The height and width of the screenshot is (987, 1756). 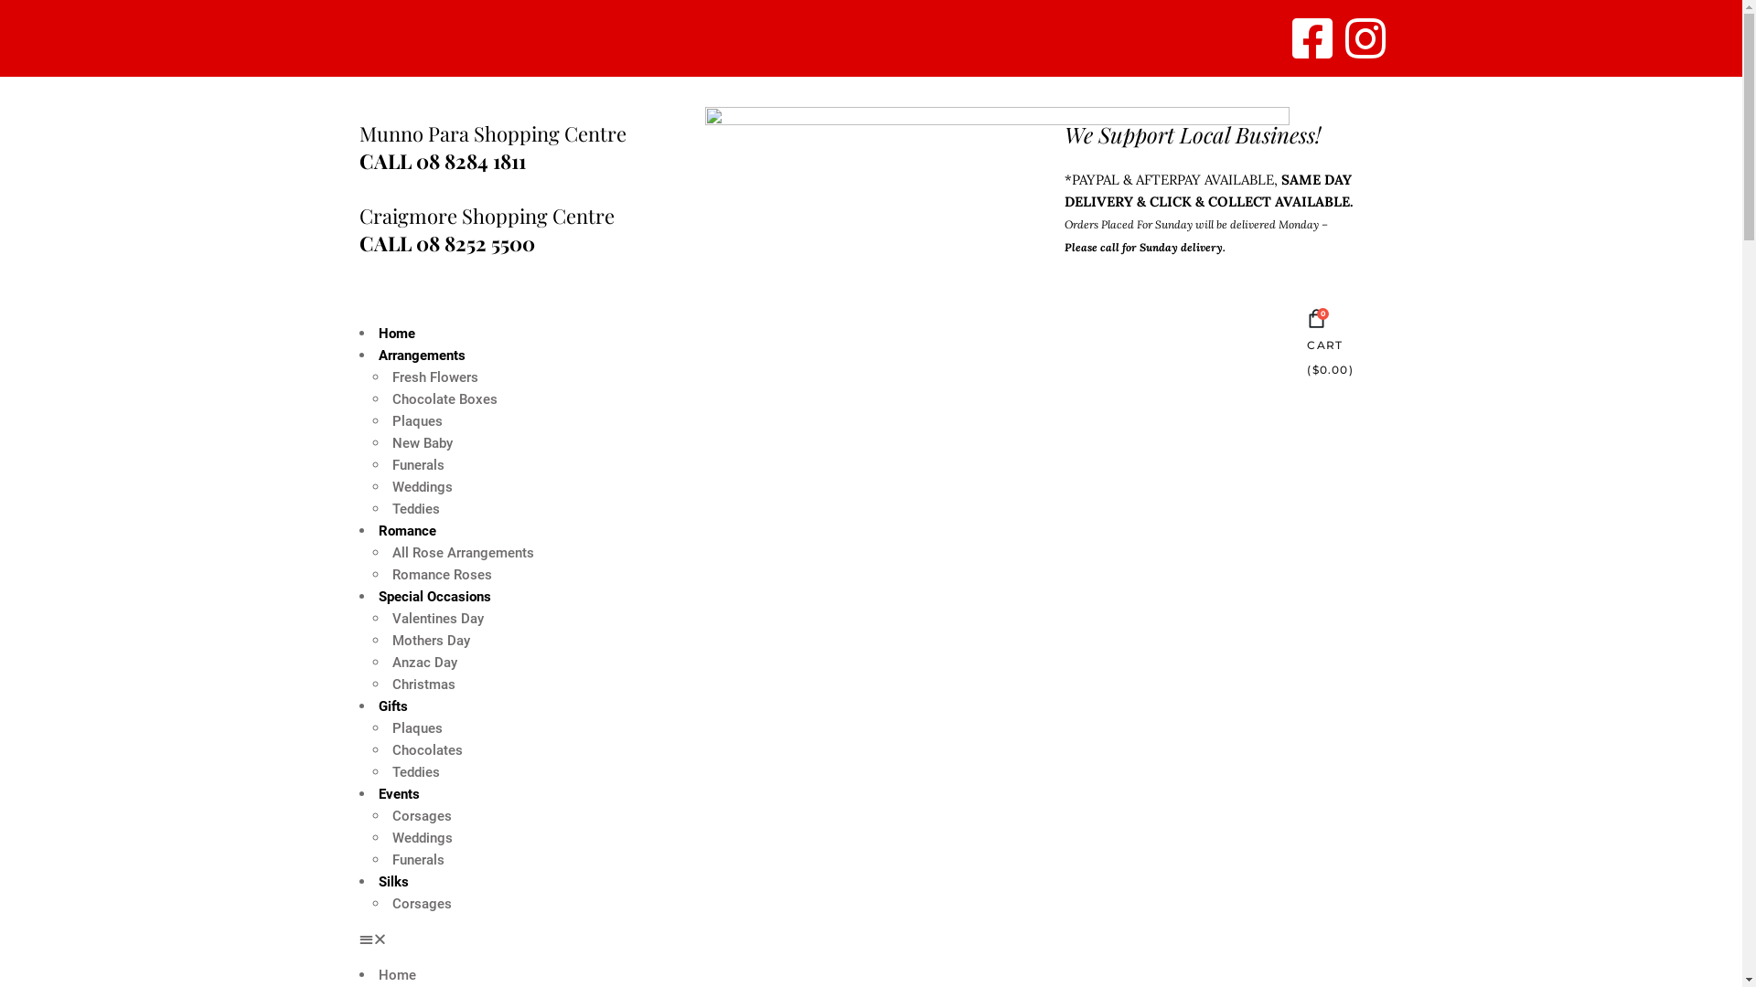 What do you see at coordinates (397, 333) in the screenshot?
I see `Home` at bounding box center [397, 333].